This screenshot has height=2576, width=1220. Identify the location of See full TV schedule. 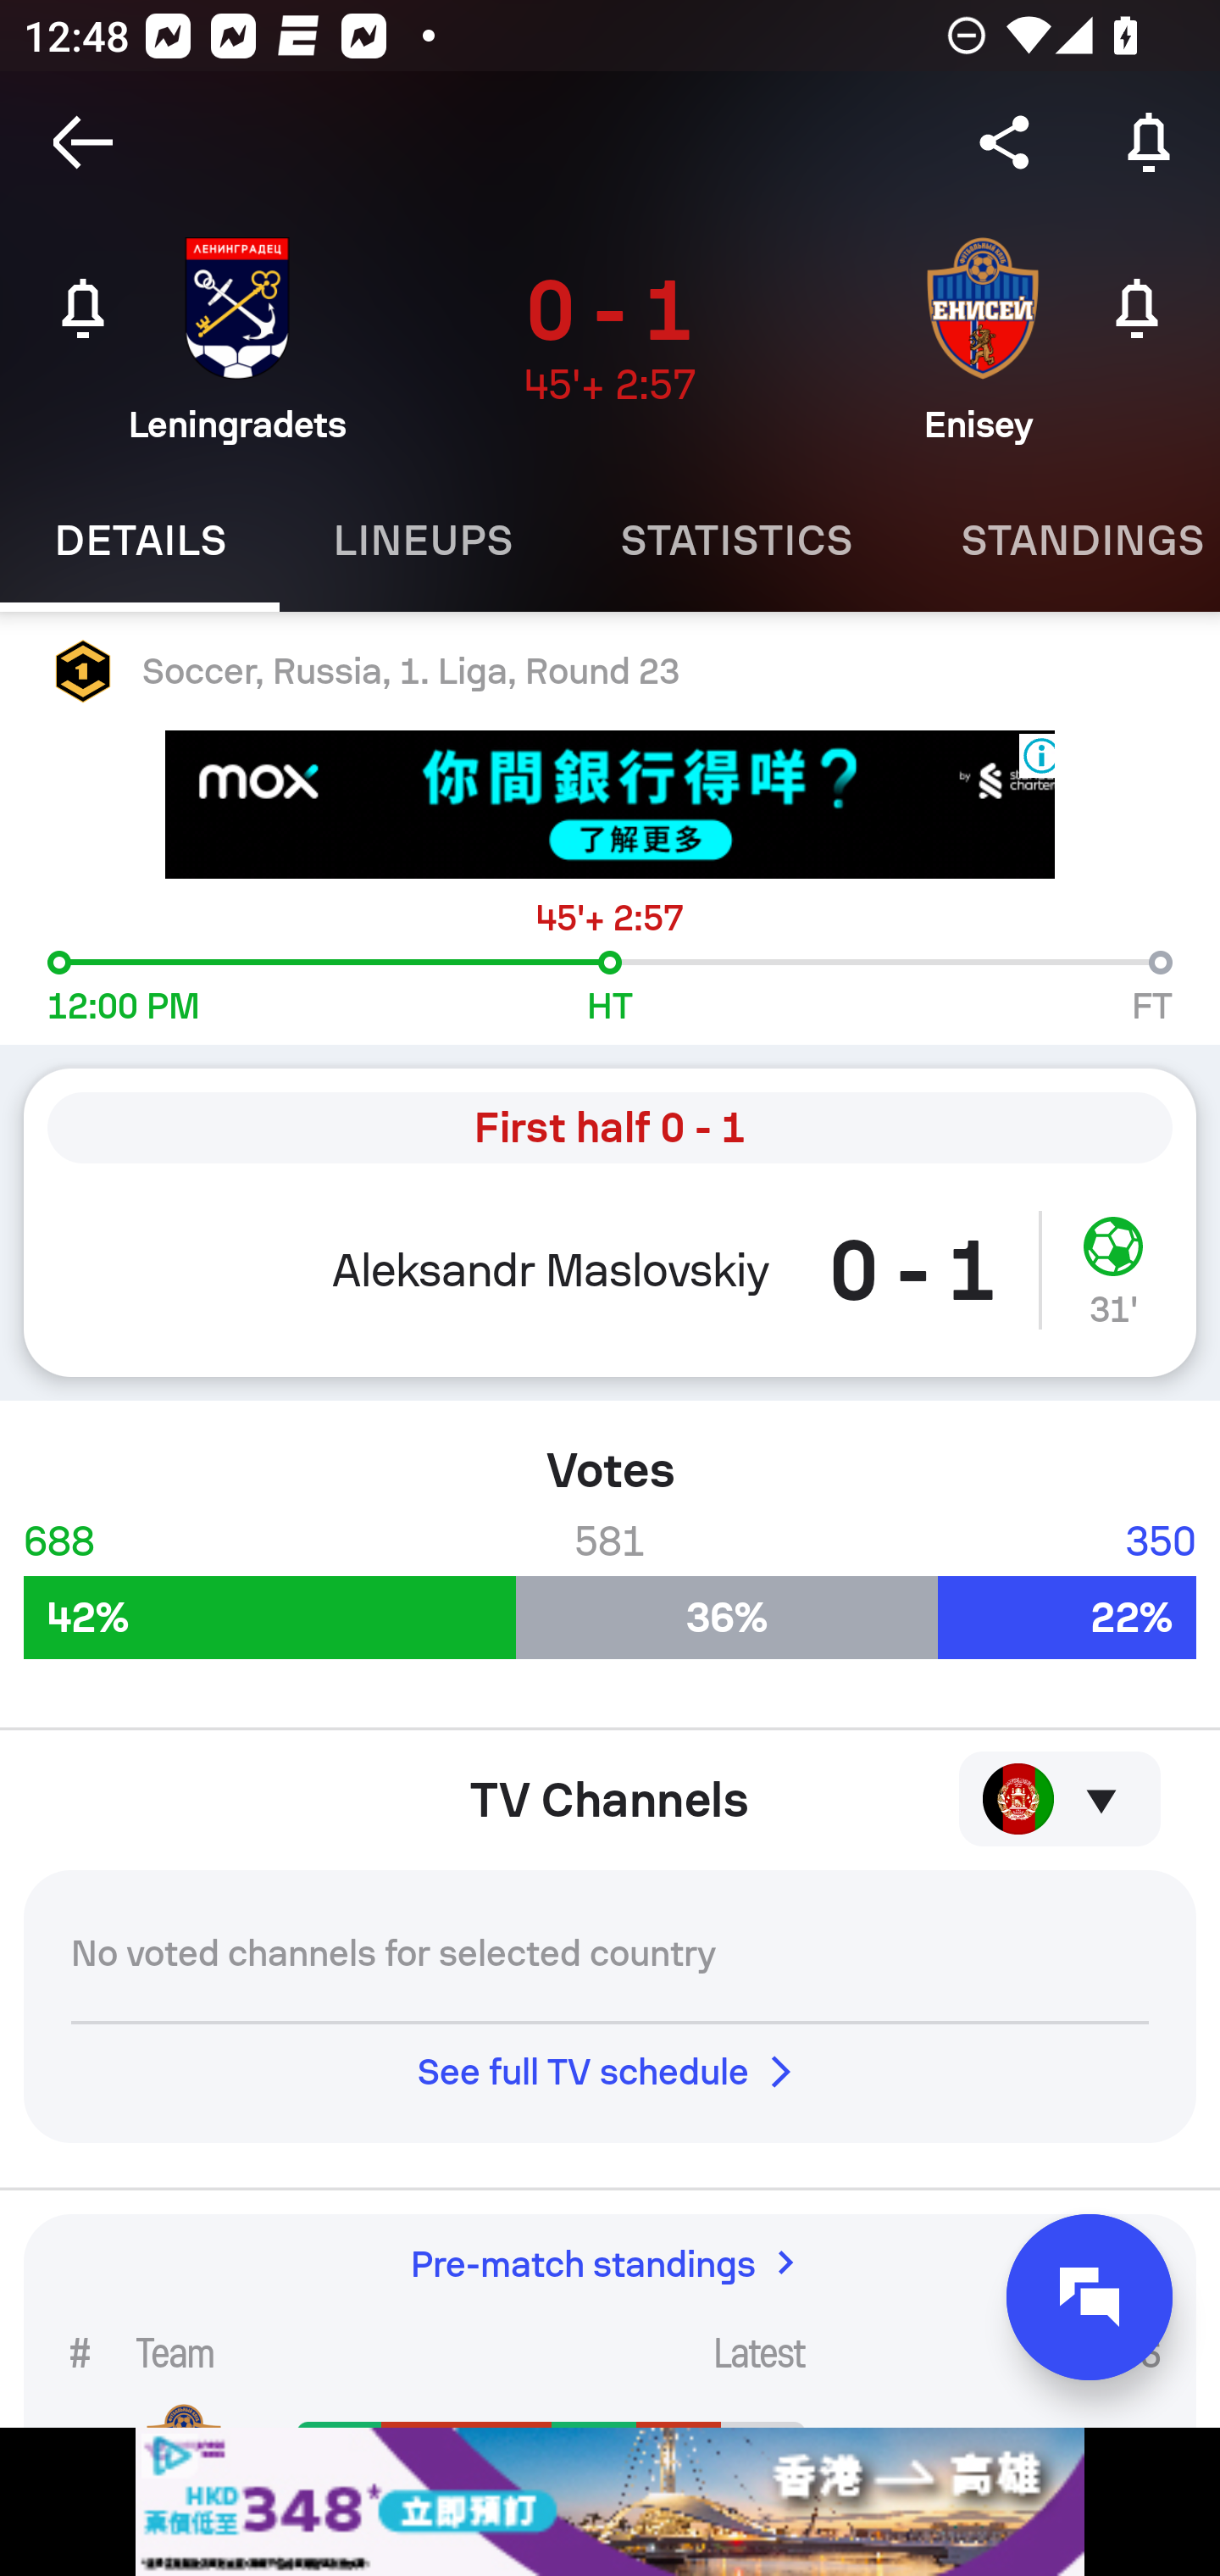
(610, 2072).